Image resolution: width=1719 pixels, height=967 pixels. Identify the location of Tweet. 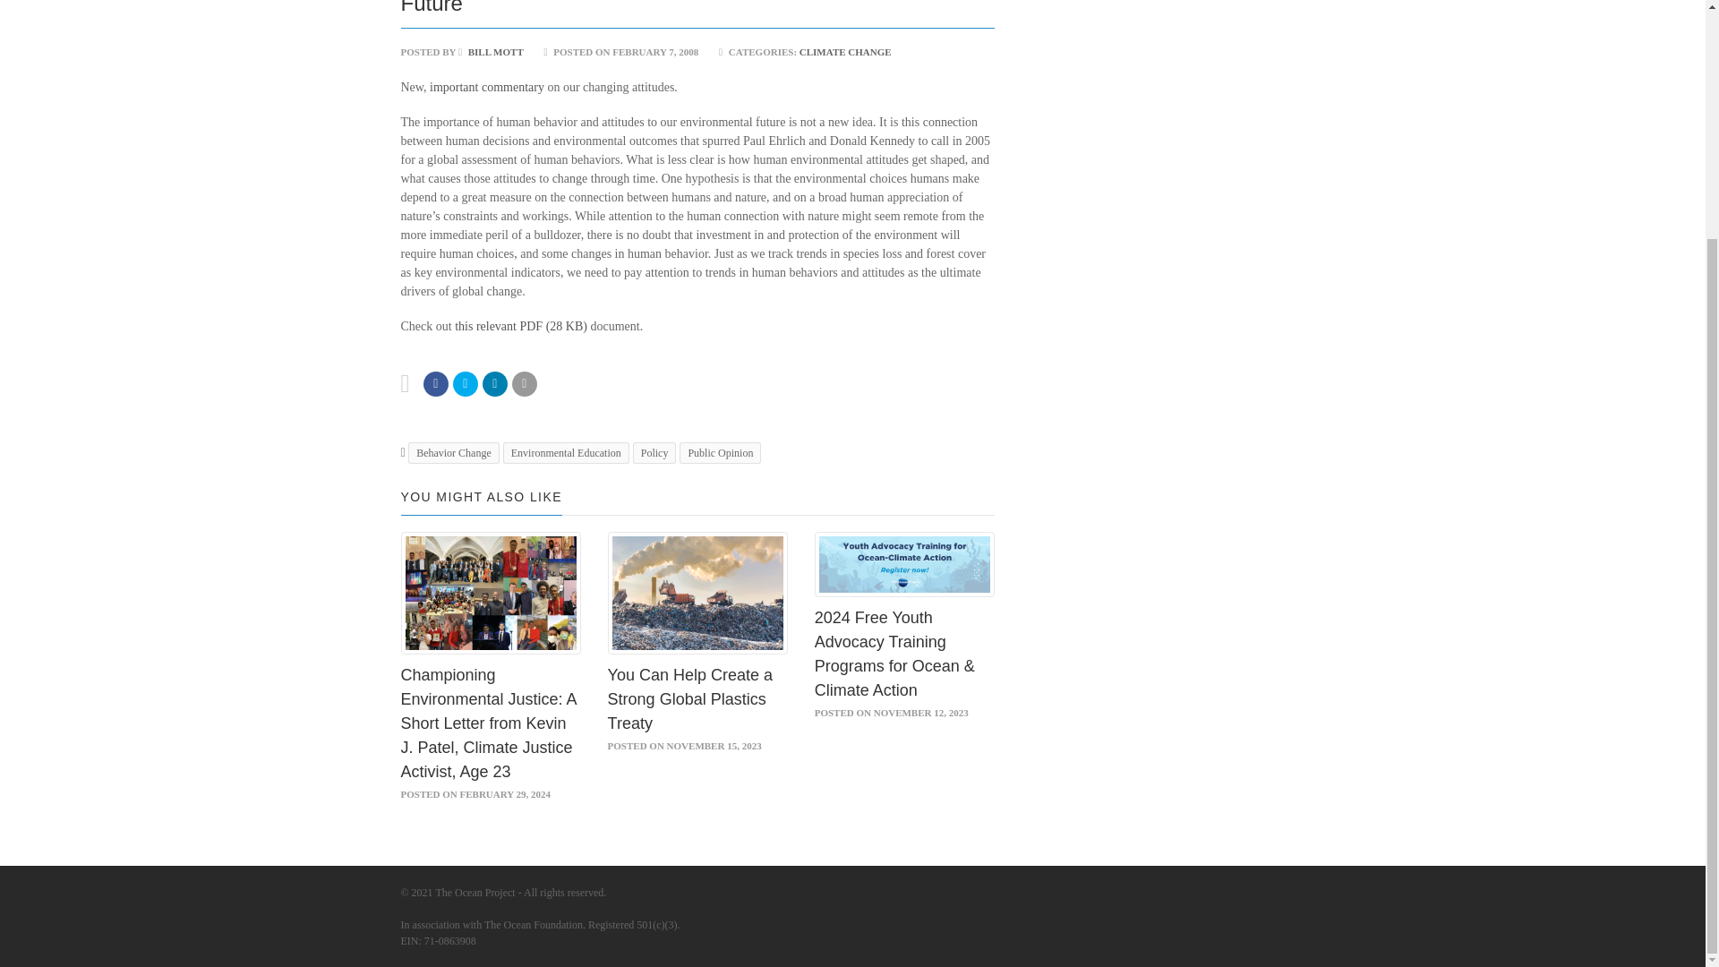
(466, 383).